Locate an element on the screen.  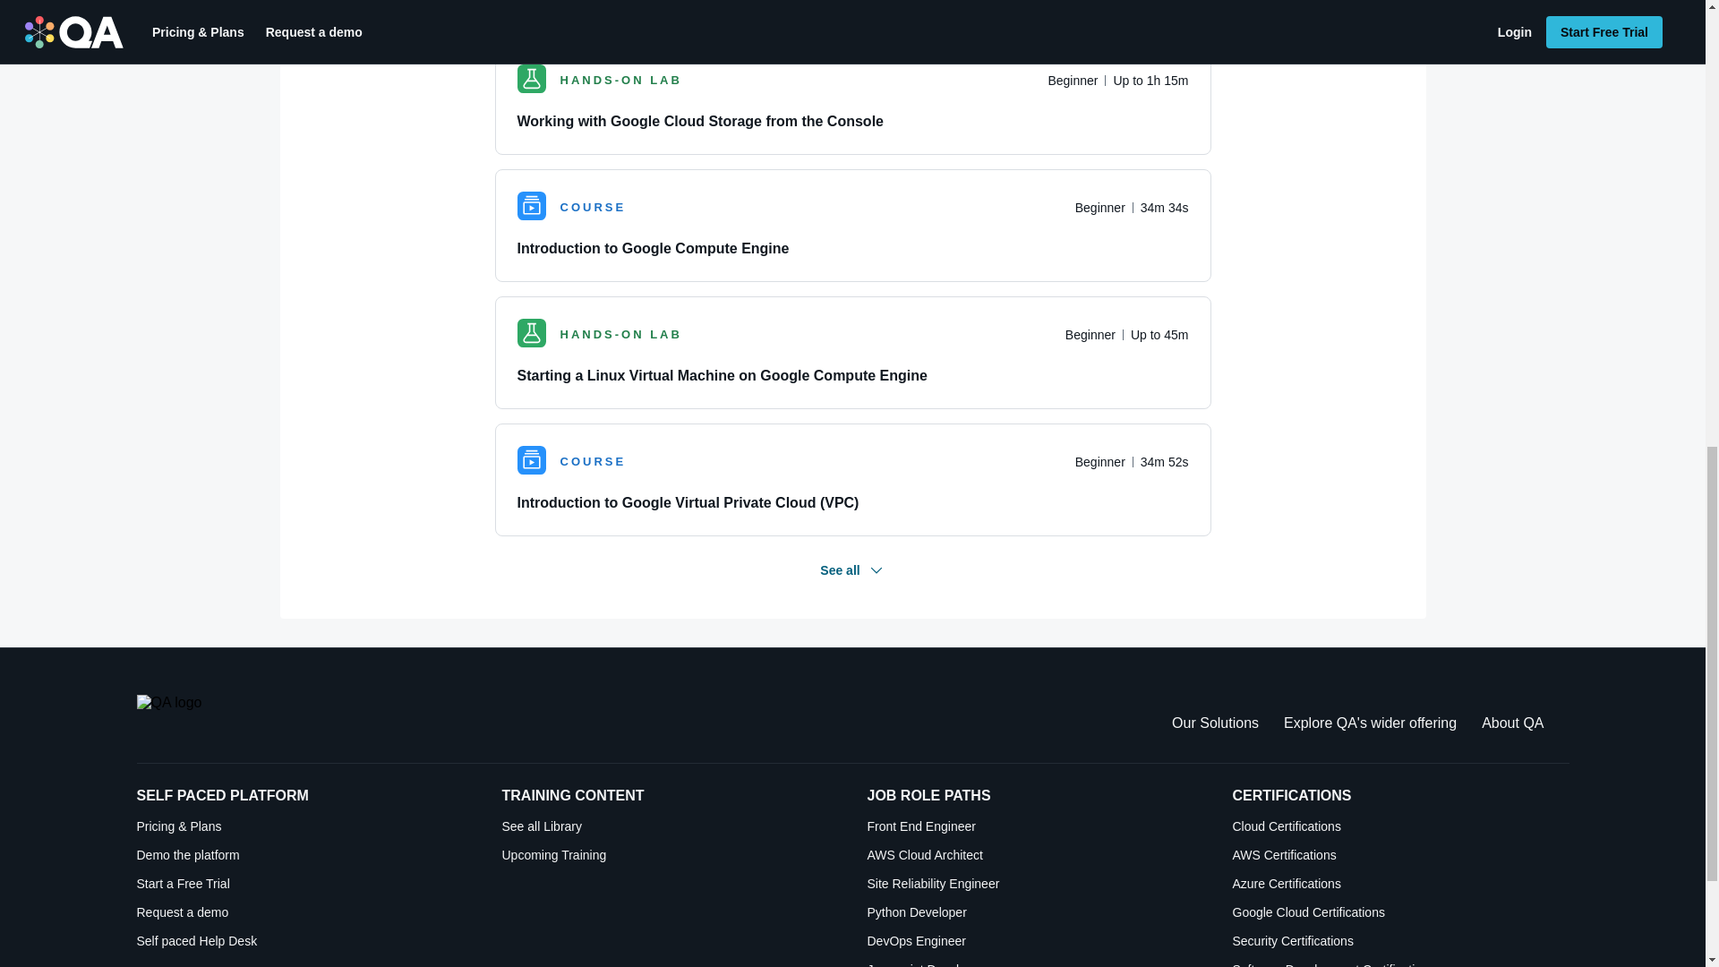
See all is located at coordinates (852, 570).